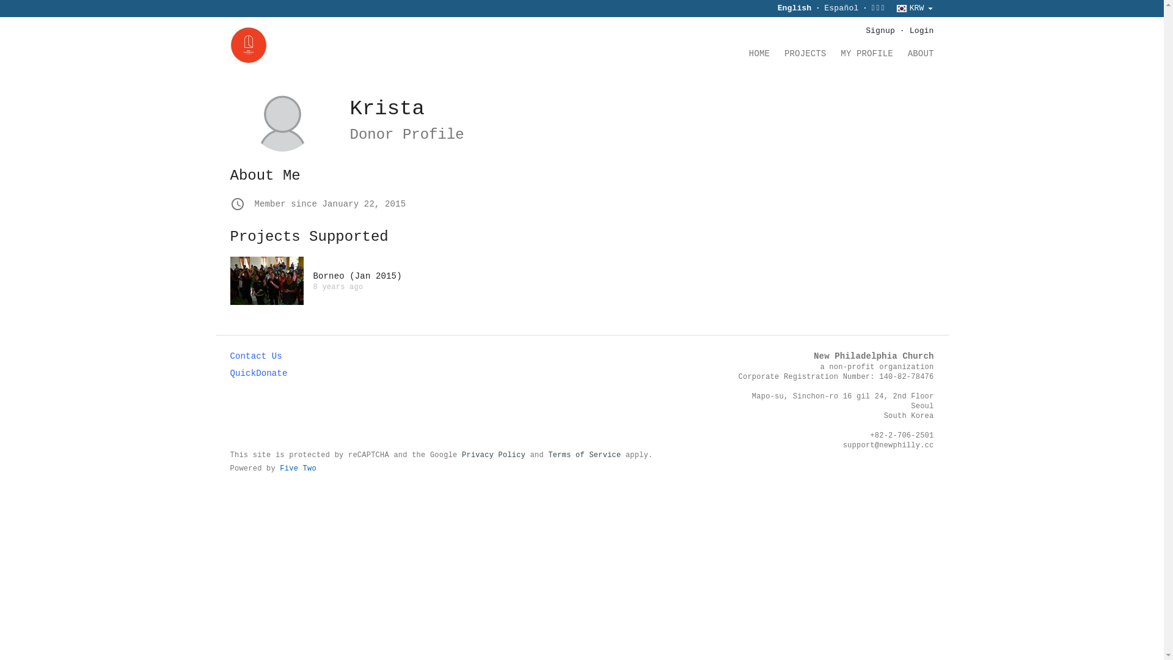  Describe the element at coordinates (921, 57) in the screenshot. I see `ABOUT` at that location.